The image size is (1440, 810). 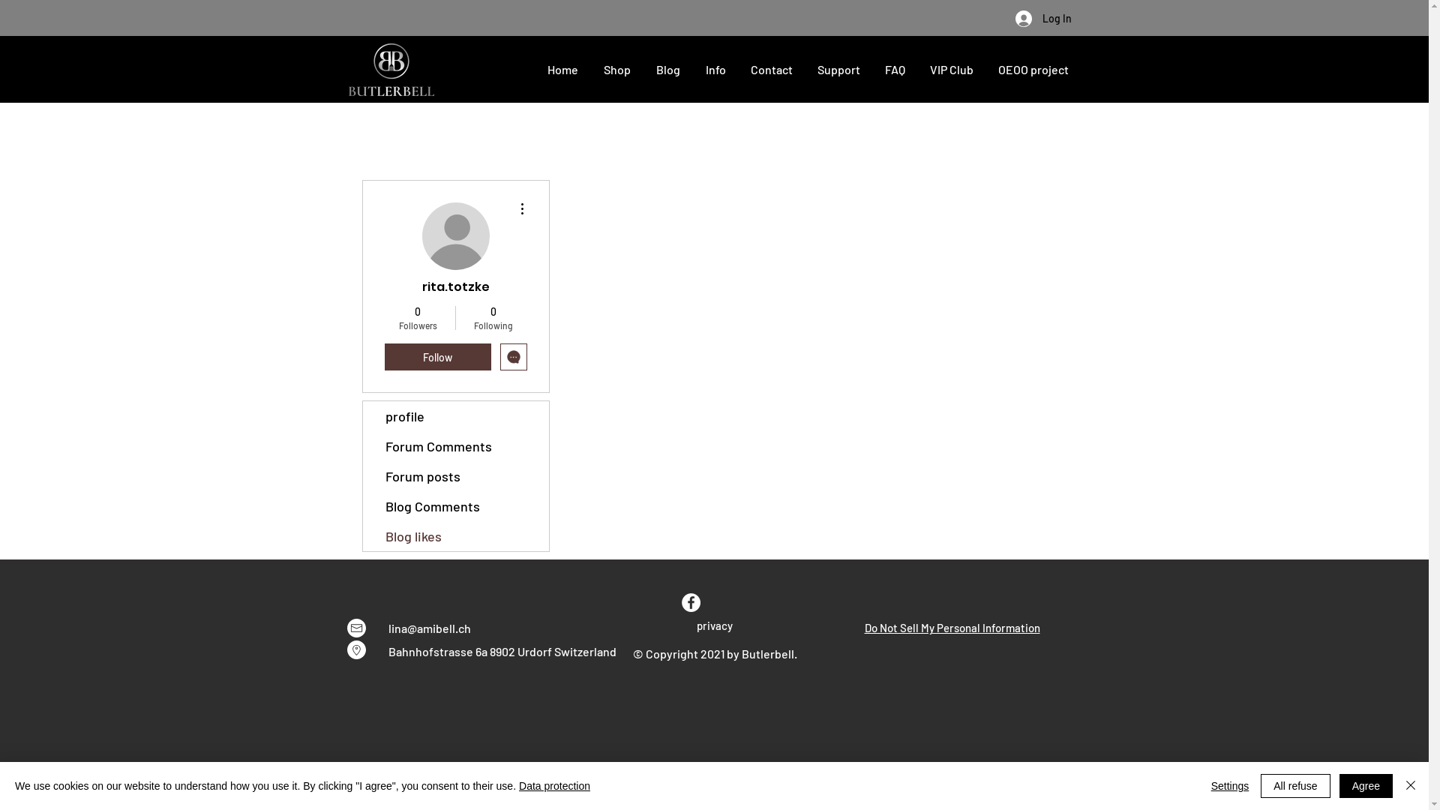 What do you see at coordinates (668, 69) in the screenshot?
I see `Blog` at bounding box center [668, 69].